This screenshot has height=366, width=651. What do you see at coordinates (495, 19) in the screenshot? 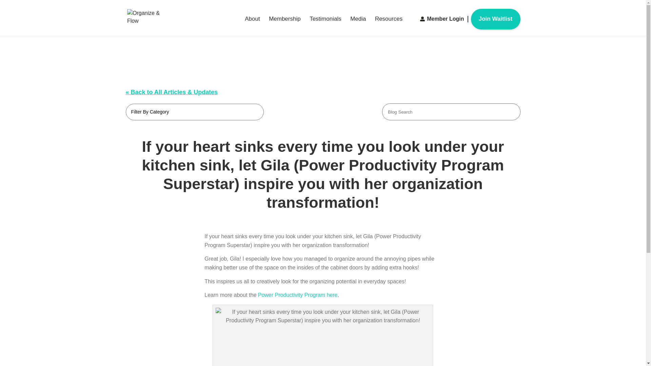
I see `Join Waitlist` at bounding box center [495, 19].